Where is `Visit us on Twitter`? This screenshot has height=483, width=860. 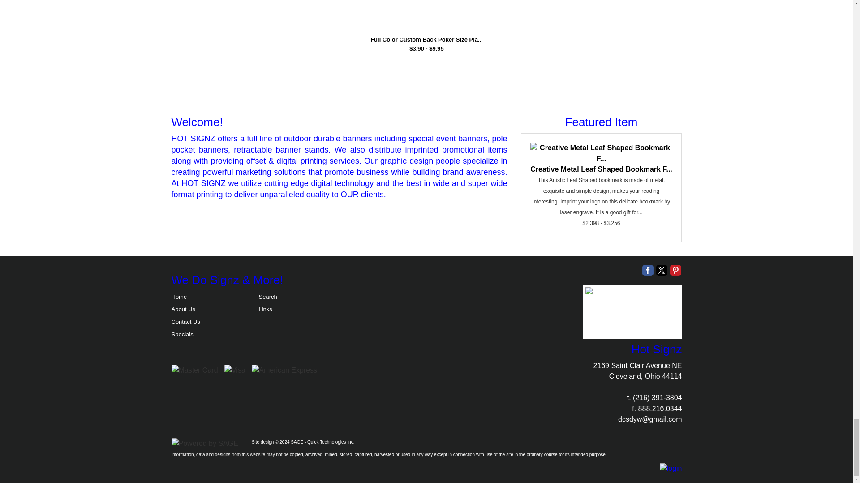 Visit us on Twitter is located at coordinates (661, 270).